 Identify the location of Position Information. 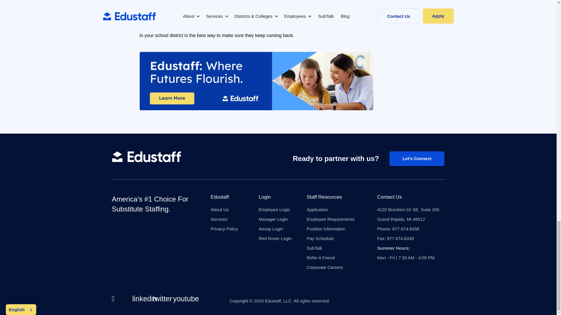
(331, 229).